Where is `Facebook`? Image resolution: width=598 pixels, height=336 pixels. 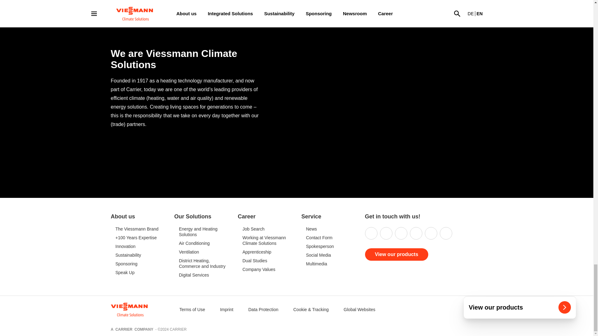 Facebook is located at coordinates (401, 233).